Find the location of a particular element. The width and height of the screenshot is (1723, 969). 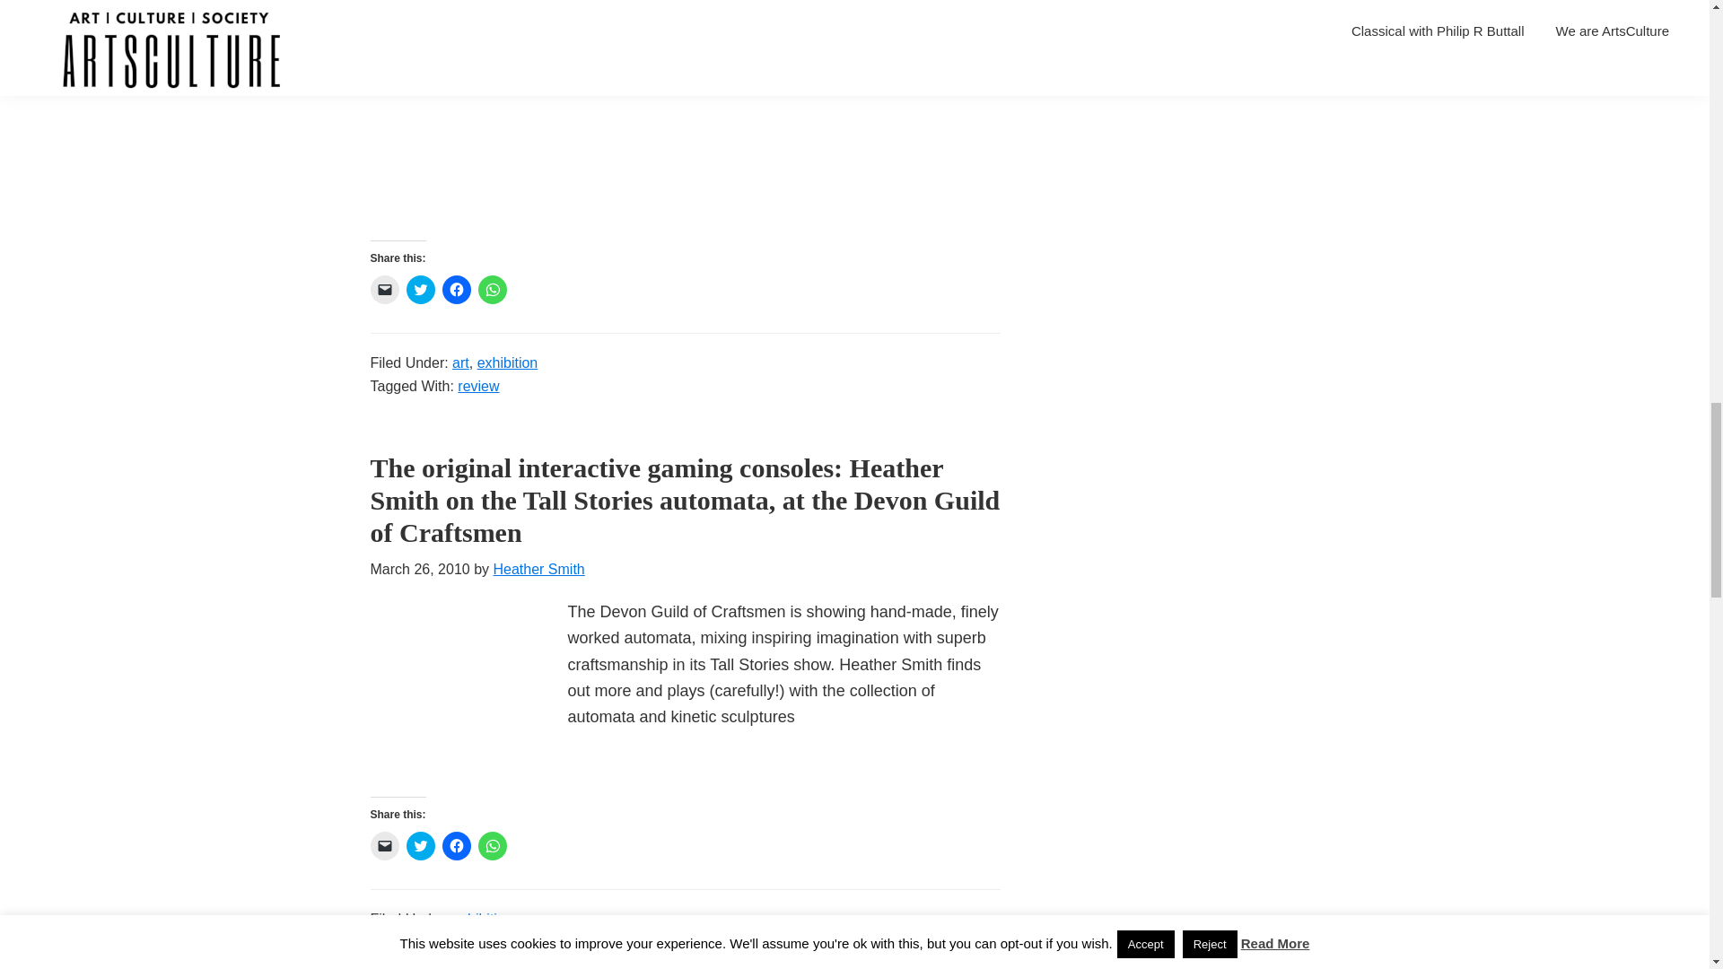

review is located at coordinates (478, 386).